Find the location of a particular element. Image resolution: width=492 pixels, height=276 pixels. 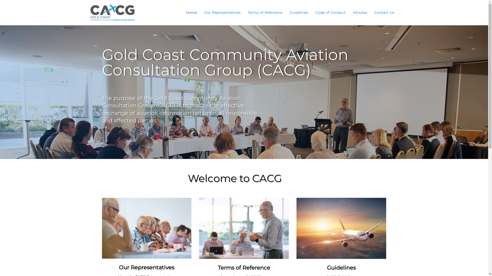

Guidelines is located at coordinates (341, 268).